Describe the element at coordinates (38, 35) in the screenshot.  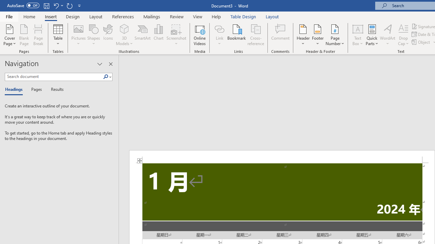
I see `Page Break` at that location.